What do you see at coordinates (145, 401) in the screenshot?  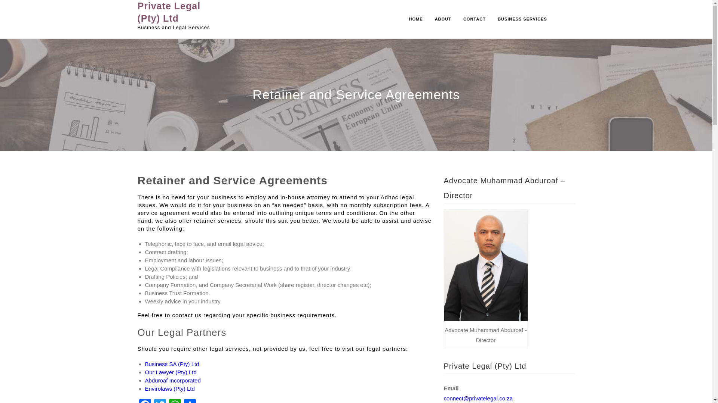 I see `Facebook` at bounding box center [145, 401].